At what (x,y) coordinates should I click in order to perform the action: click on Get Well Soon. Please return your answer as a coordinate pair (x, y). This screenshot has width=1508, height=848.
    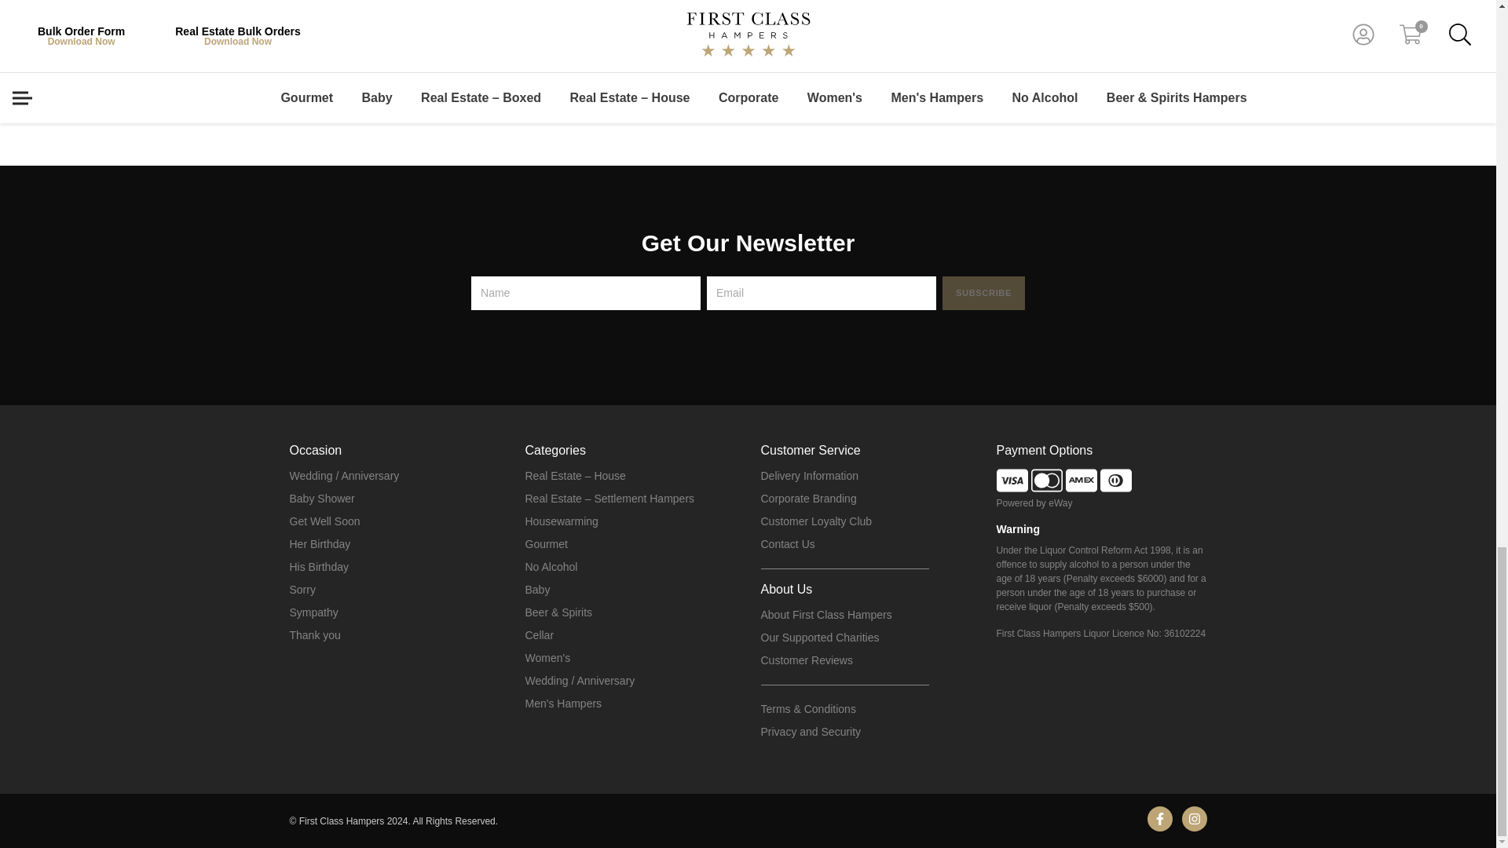
    Looking at the image, I should click on (324, 521).